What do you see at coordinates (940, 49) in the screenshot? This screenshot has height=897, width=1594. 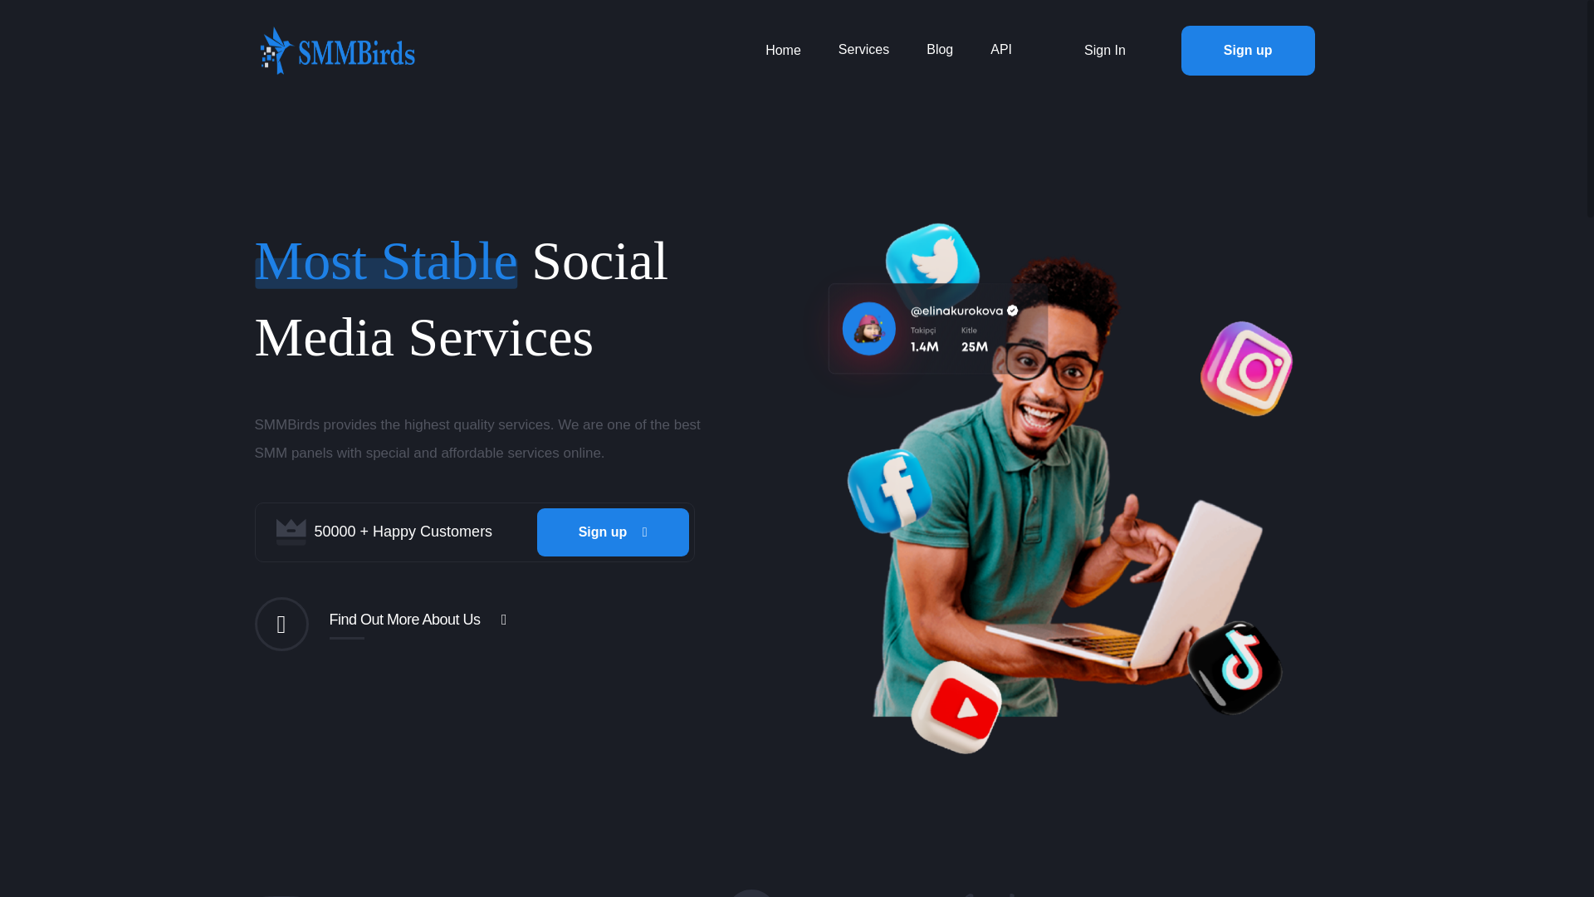 I see `Blog` at bounding box center [940, 49].